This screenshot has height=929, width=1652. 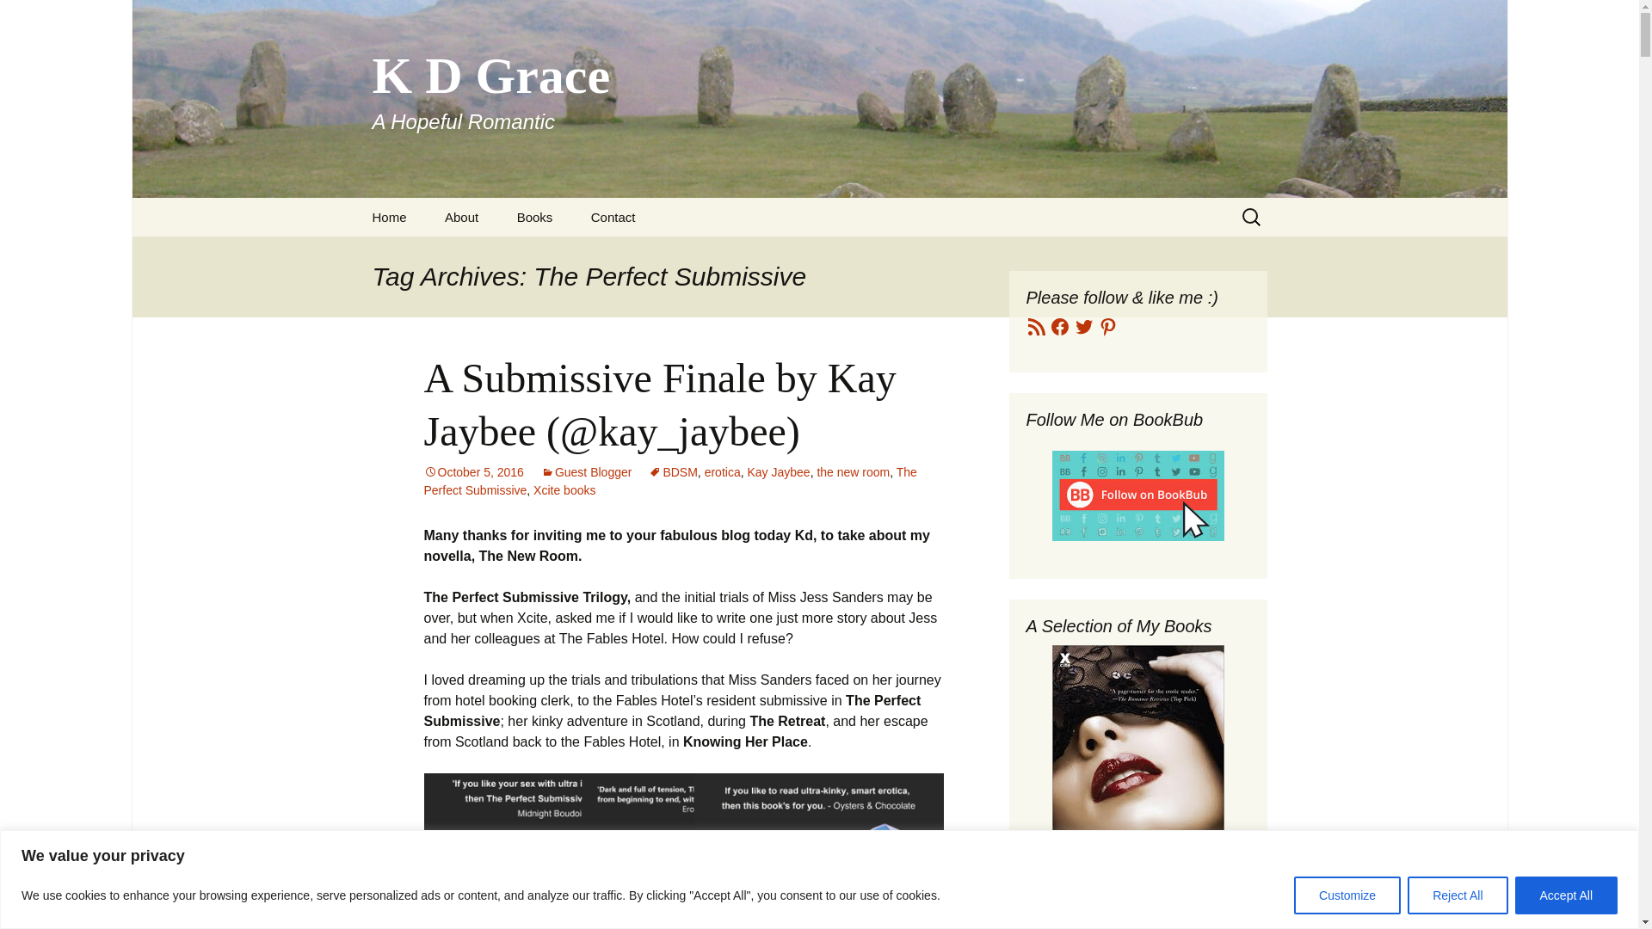 What do you see at coordinates (669, 481) in the screenshot?
I see `The Perfect Submissive` at bounding box center [669, 481].